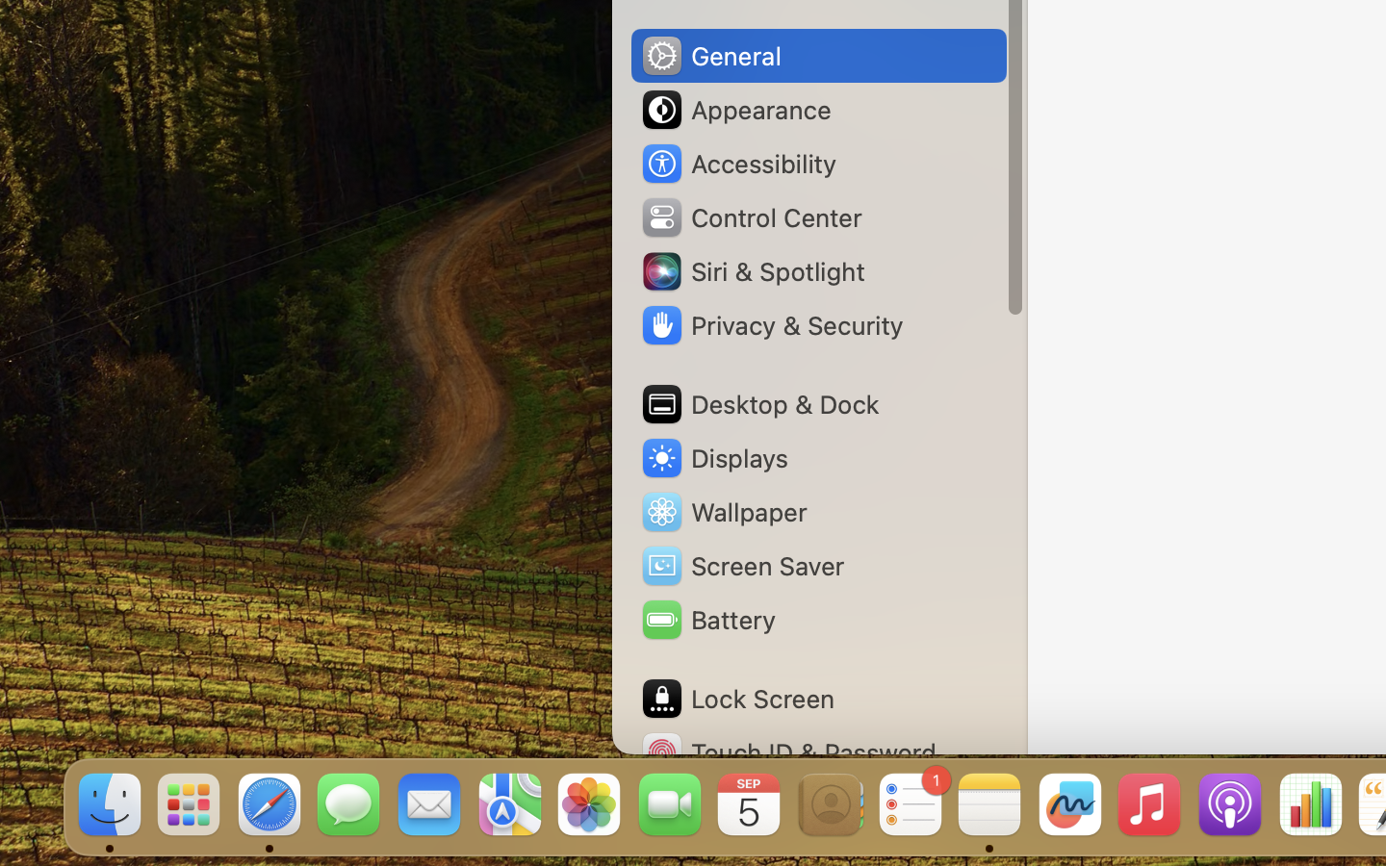 Image resolution: width=1386 pixels, height=866 pixels. I want to click on Battery, so click(707, 620).